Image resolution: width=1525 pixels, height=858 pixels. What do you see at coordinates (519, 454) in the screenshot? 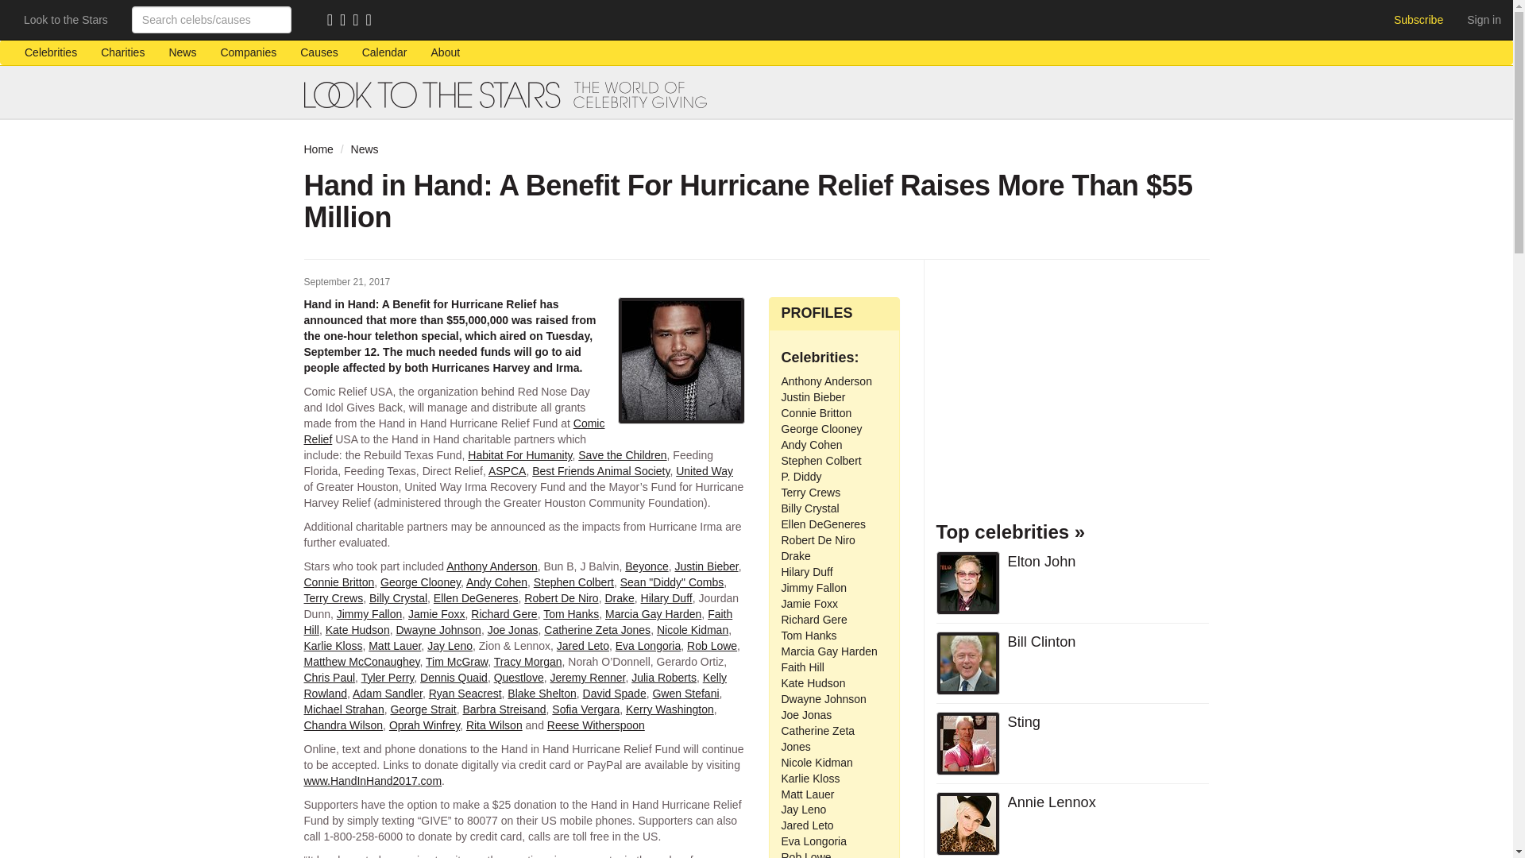
I see `Habitat For Humanity` at bounding box center [519, 454].